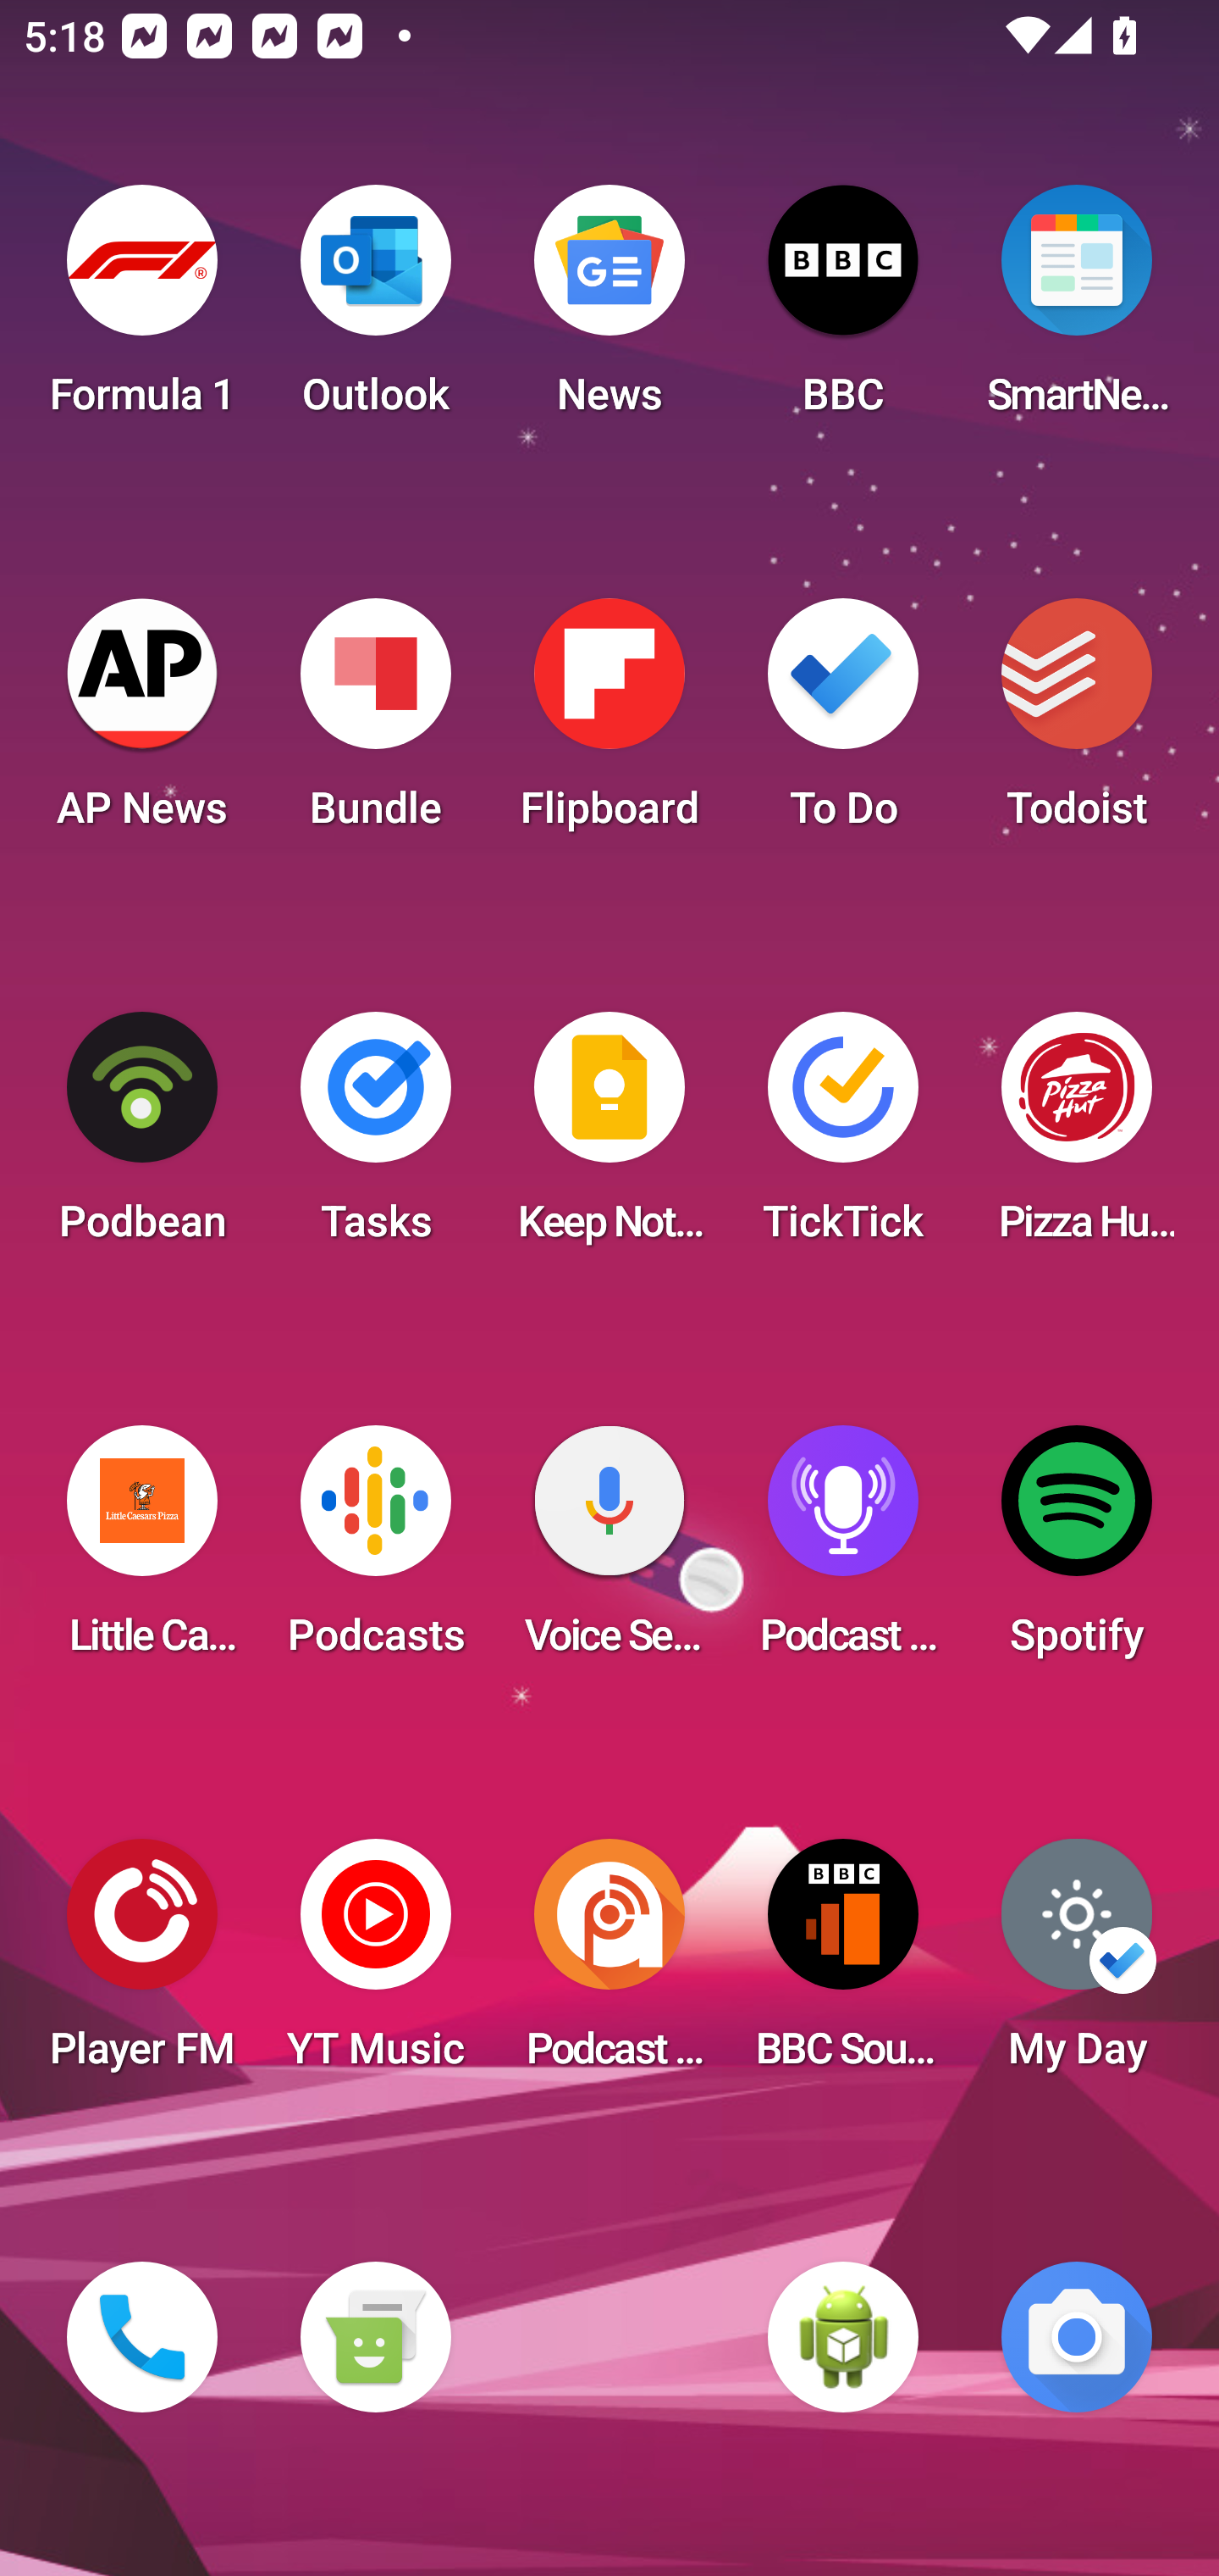 The height and width of the screenshot is (2576, 1219). I want to click on YT Music, so click(375, 1964).